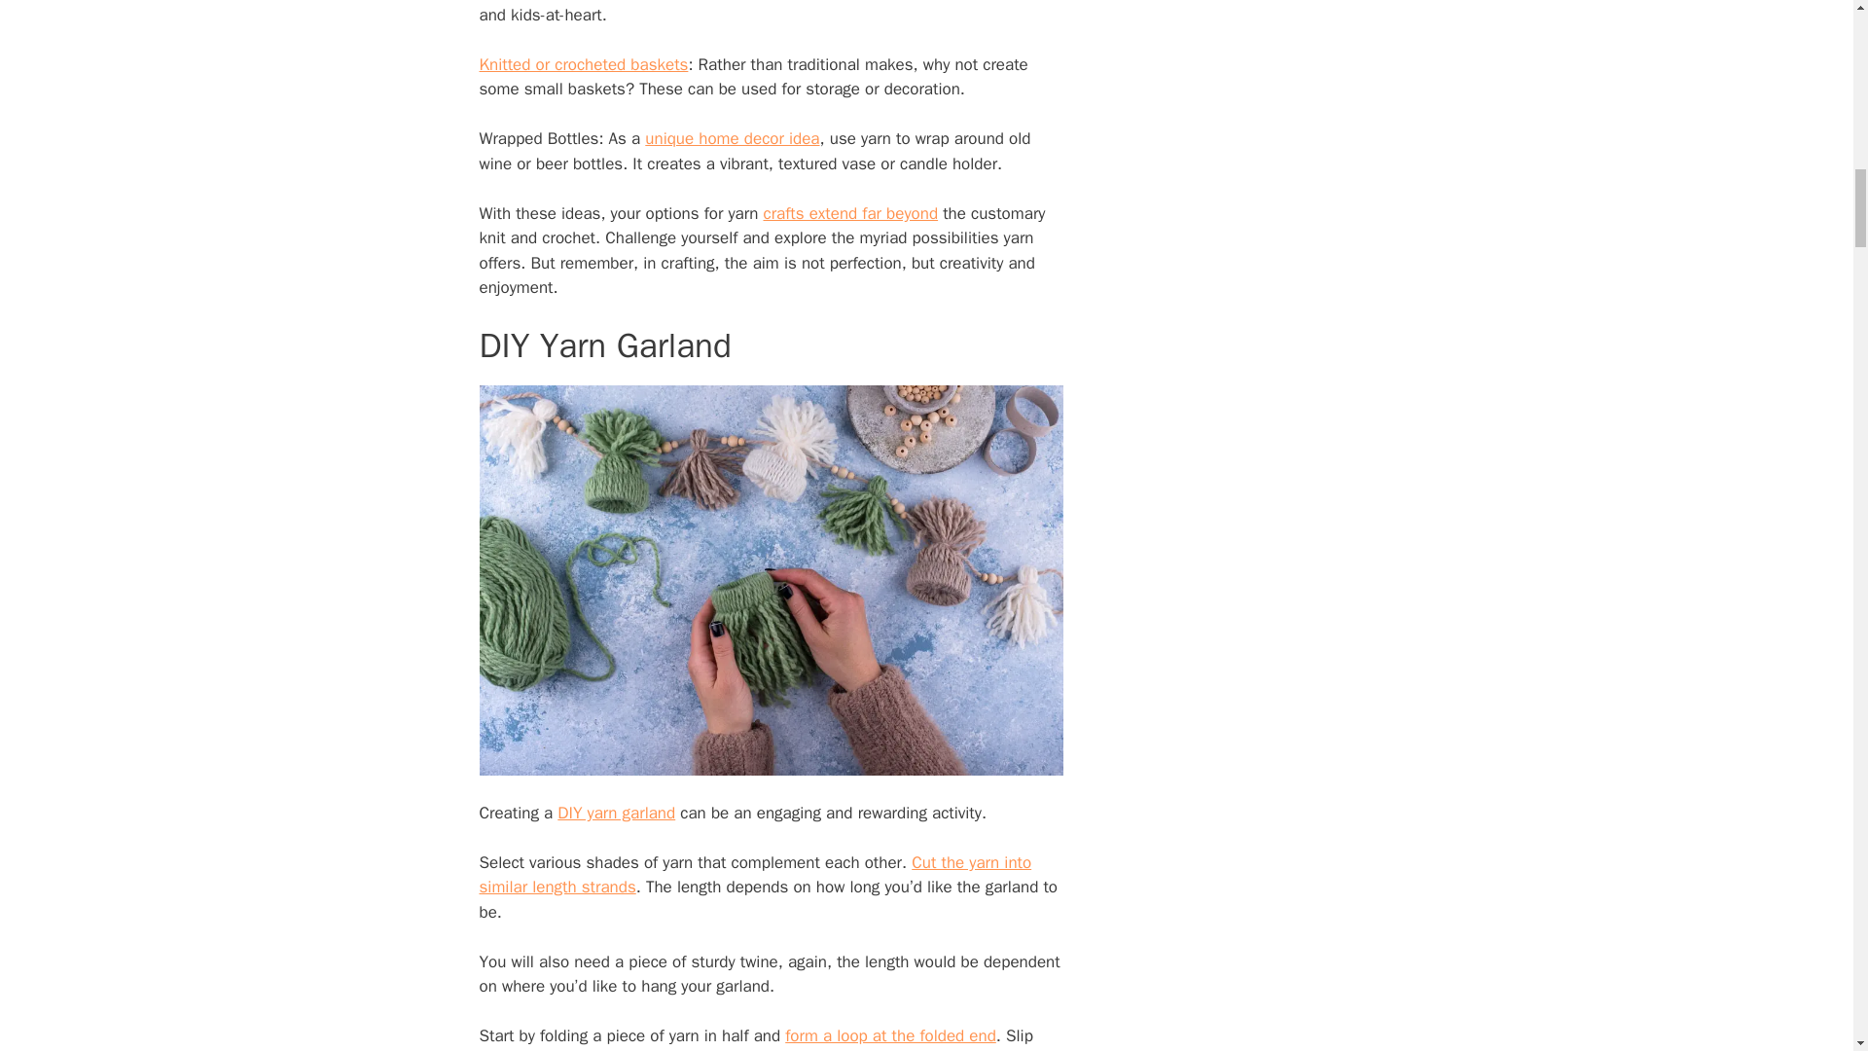 This screenshot has height=1051, width=1868. Describe the element at coordinates (754, 875) in the screenshot. I see `Cut the yarn into similar length strands` at that location.